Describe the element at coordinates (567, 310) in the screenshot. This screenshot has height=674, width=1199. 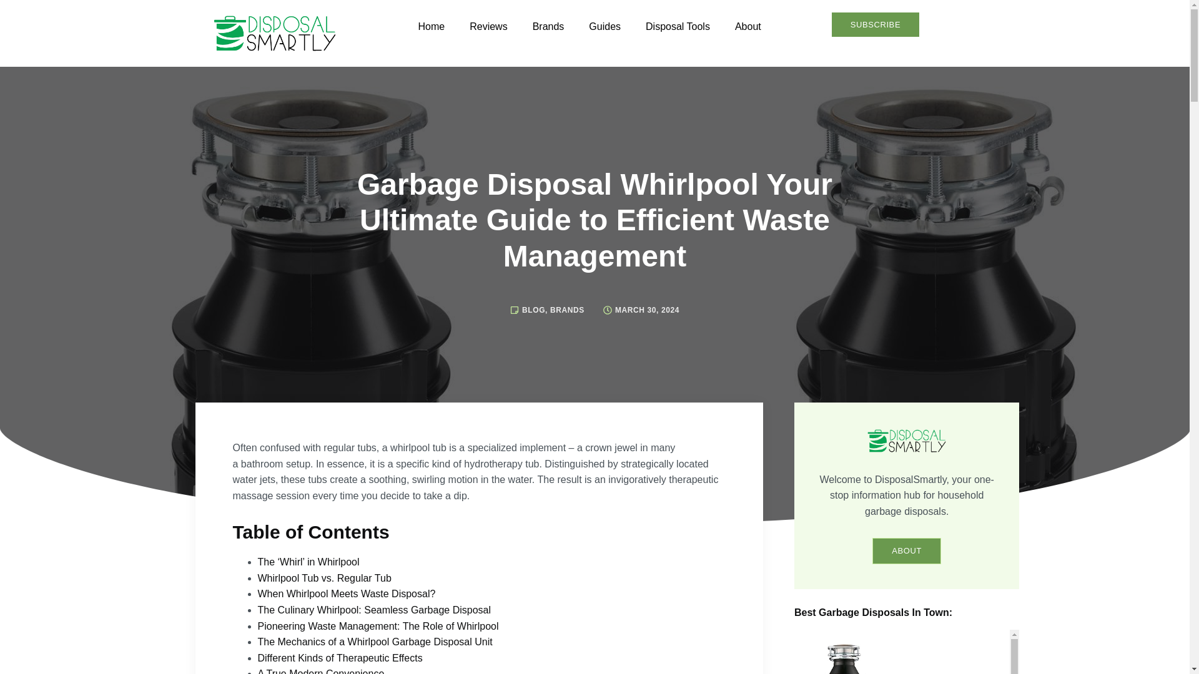
I see `BRANDS` at that location.